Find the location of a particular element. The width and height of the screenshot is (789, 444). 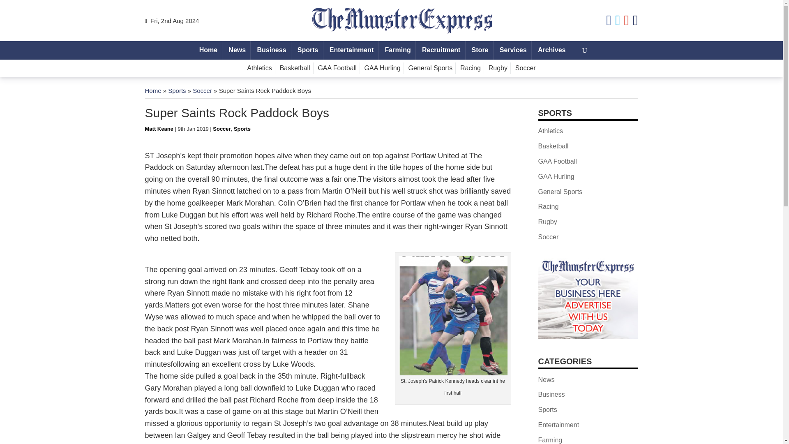

Home is located at coordinates (208, 50).